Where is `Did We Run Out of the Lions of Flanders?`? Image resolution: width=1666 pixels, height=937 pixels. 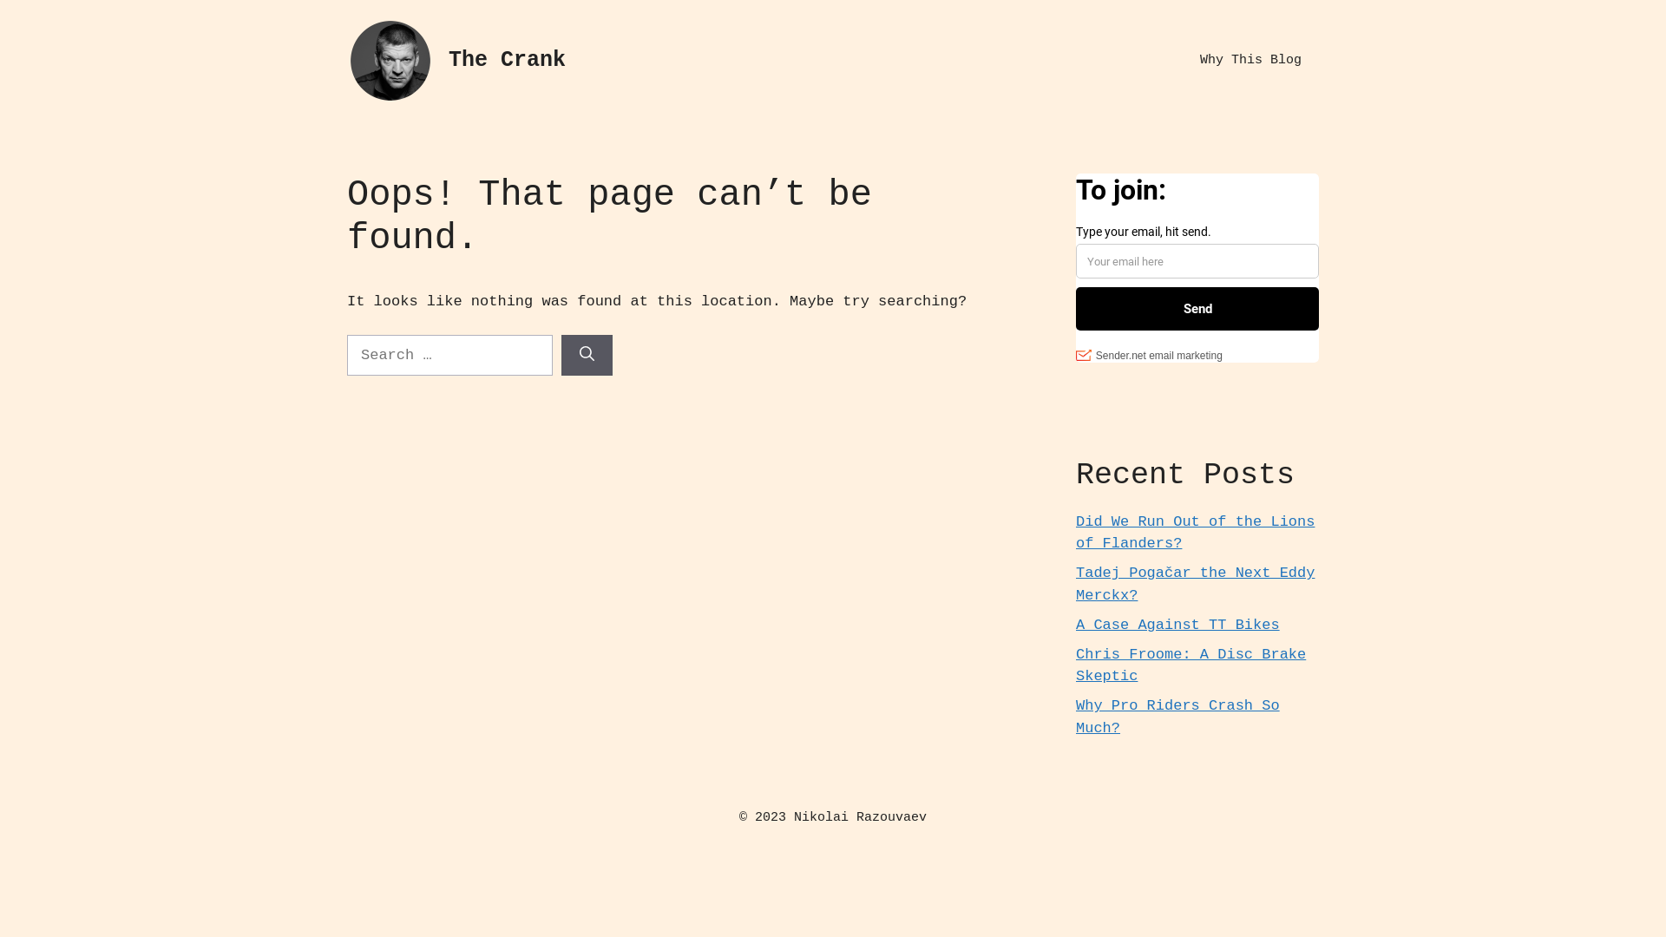
Did We Run Out of the Lions of Flanders? is located at coordinates (1196, 533).